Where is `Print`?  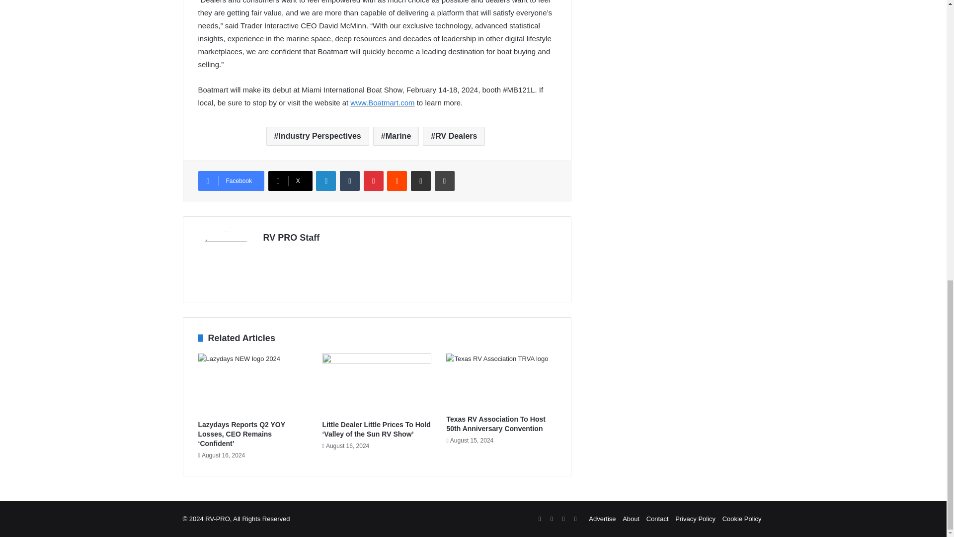 Print is located at coordinates (445, 181).